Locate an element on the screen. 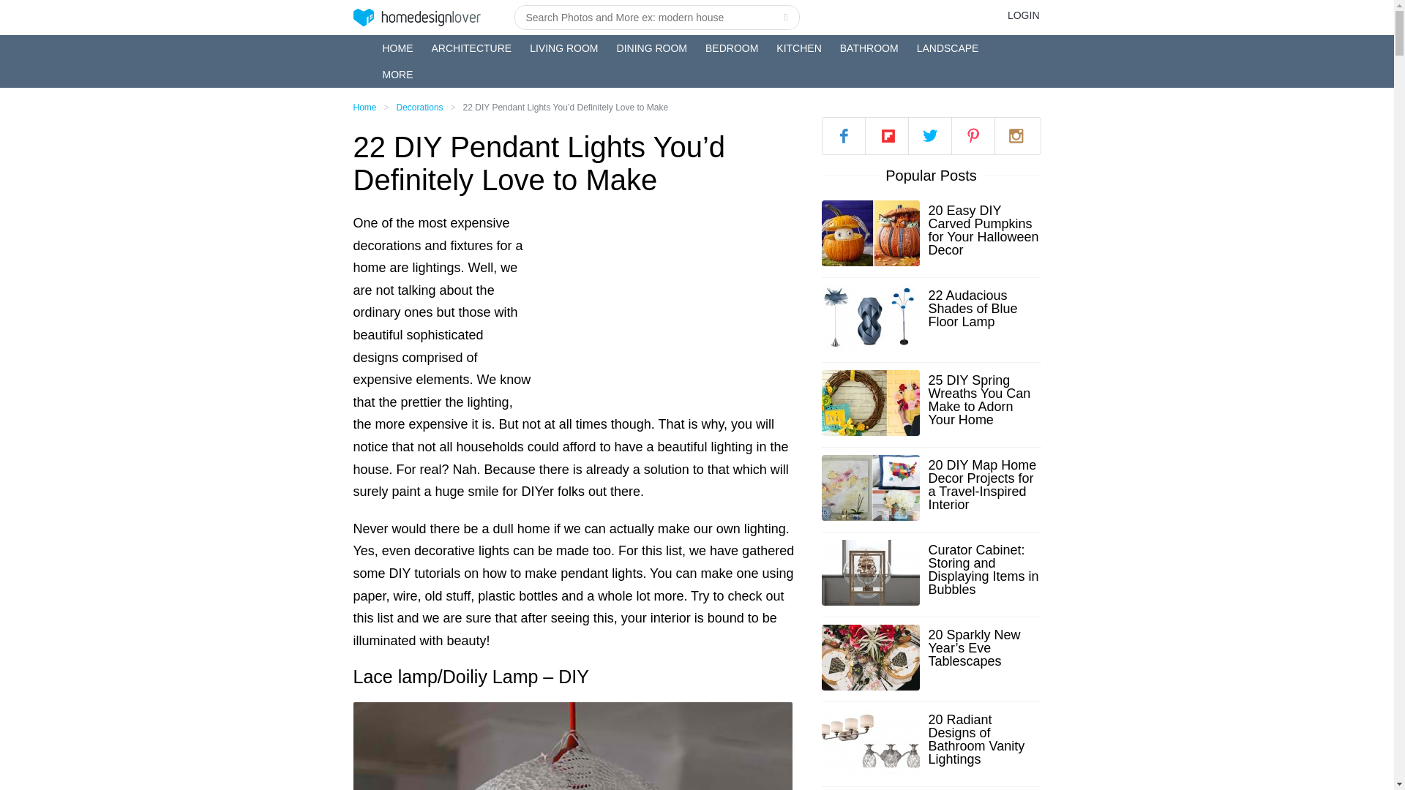  Curator Cabinet: Storing and Displaying Items in Bubbles is located at coordinates (983, 570).